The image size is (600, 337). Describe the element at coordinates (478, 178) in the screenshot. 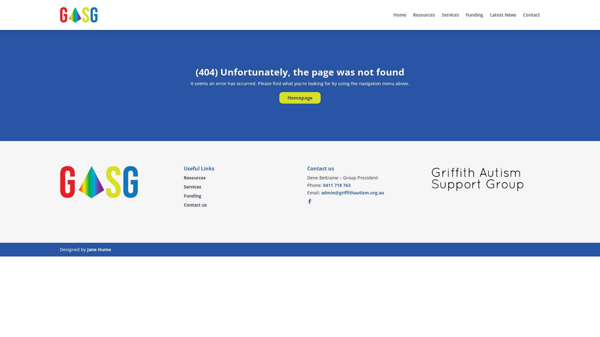

I see `GASG_Logo_Text_left` at that location.